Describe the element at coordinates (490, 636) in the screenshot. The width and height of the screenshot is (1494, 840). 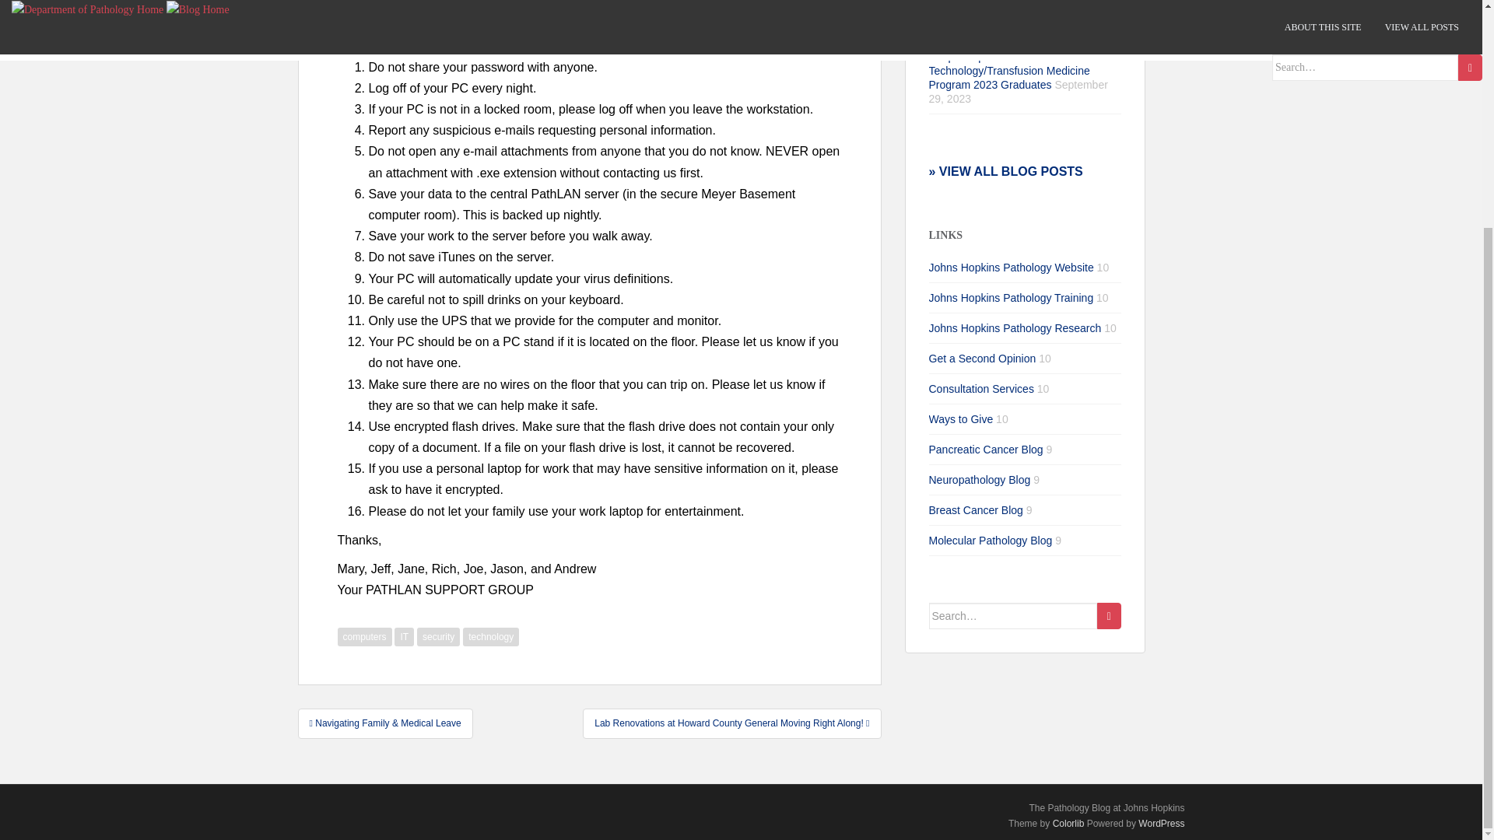
I see `technology` at that location.